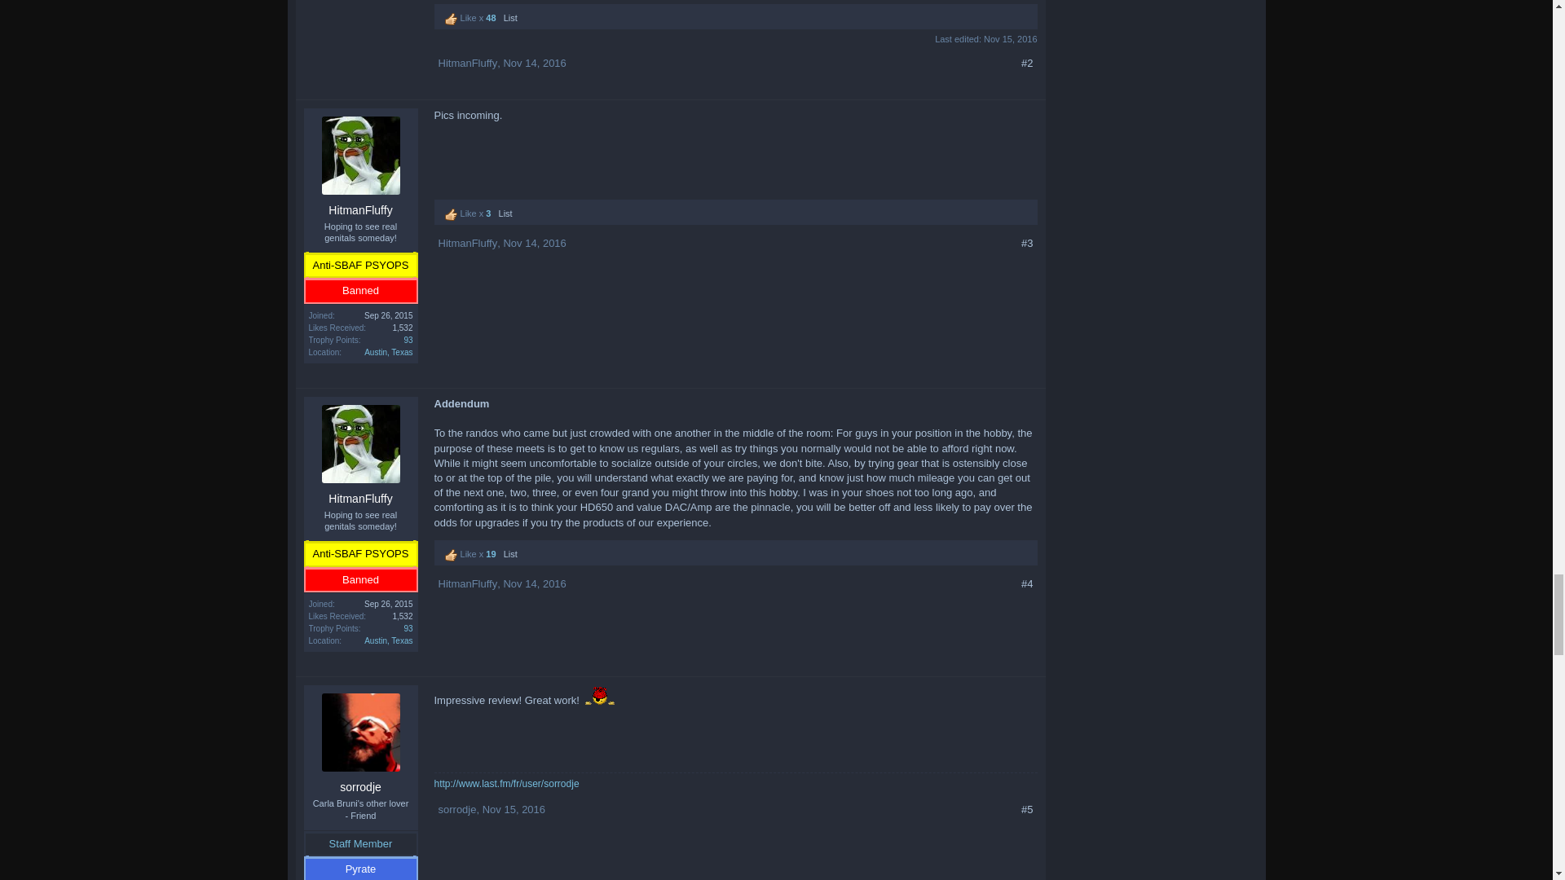  What do you see at coordinates (452, 556) in the screenshot?
I see `Like` at bounding box center [452, 556].